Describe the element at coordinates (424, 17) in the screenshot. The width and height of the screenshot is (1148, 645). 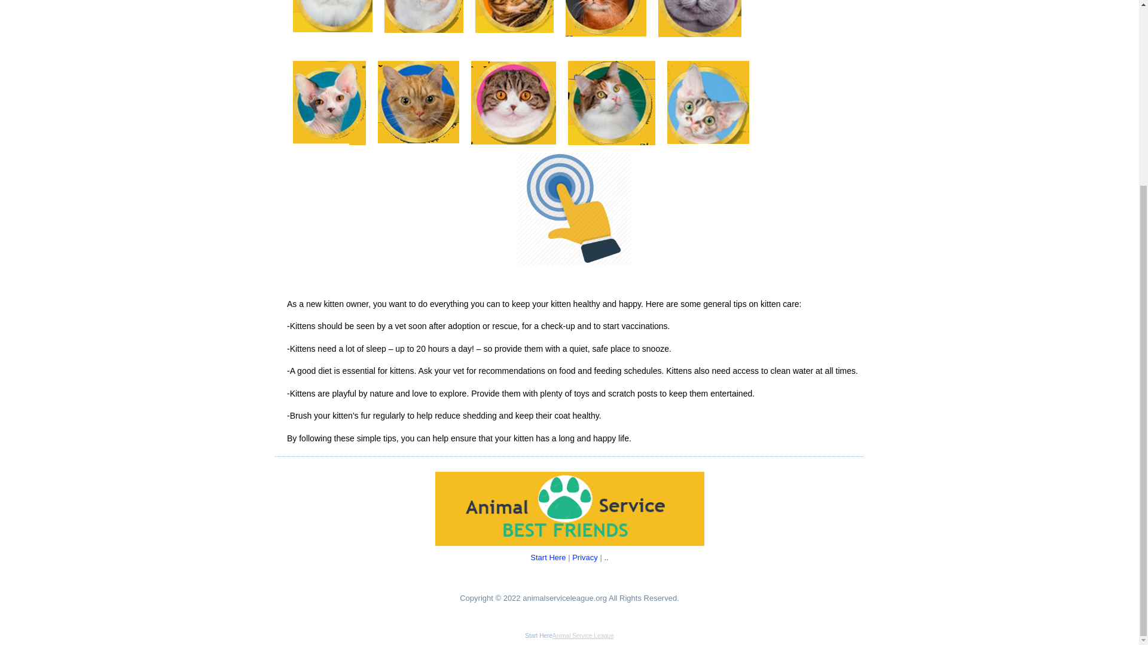
I see `Cat 2` at that location.